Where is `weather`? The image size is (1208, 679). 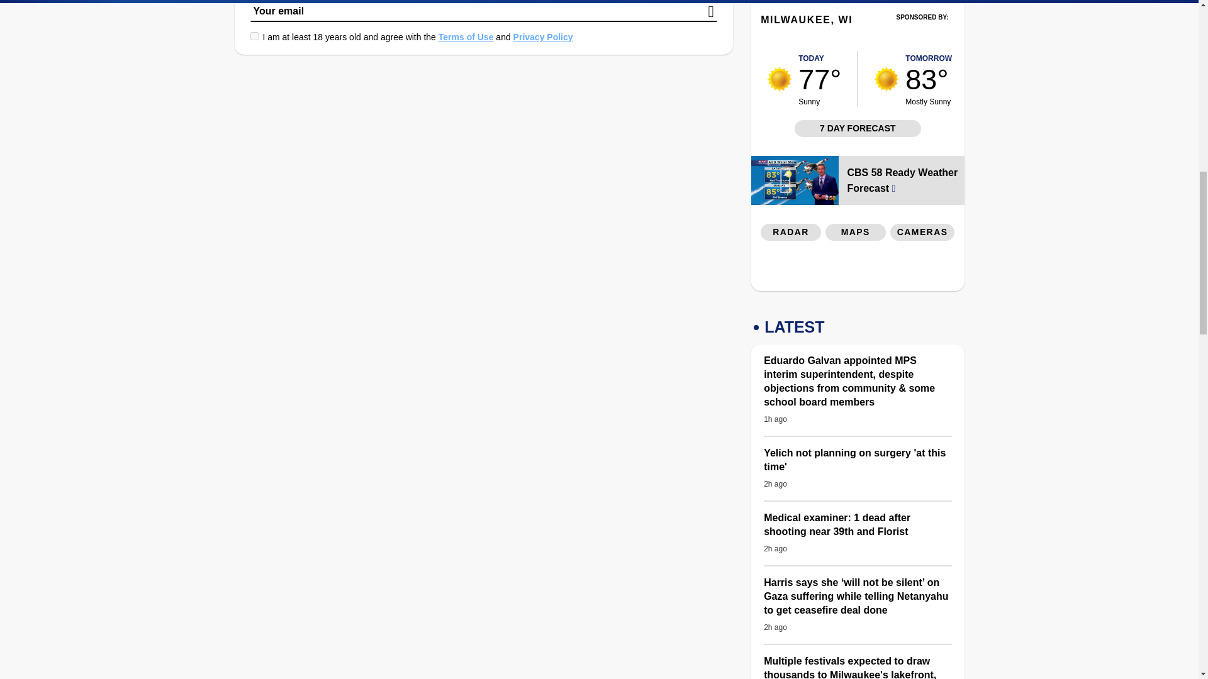
weather is located at coordinates (780, 79).